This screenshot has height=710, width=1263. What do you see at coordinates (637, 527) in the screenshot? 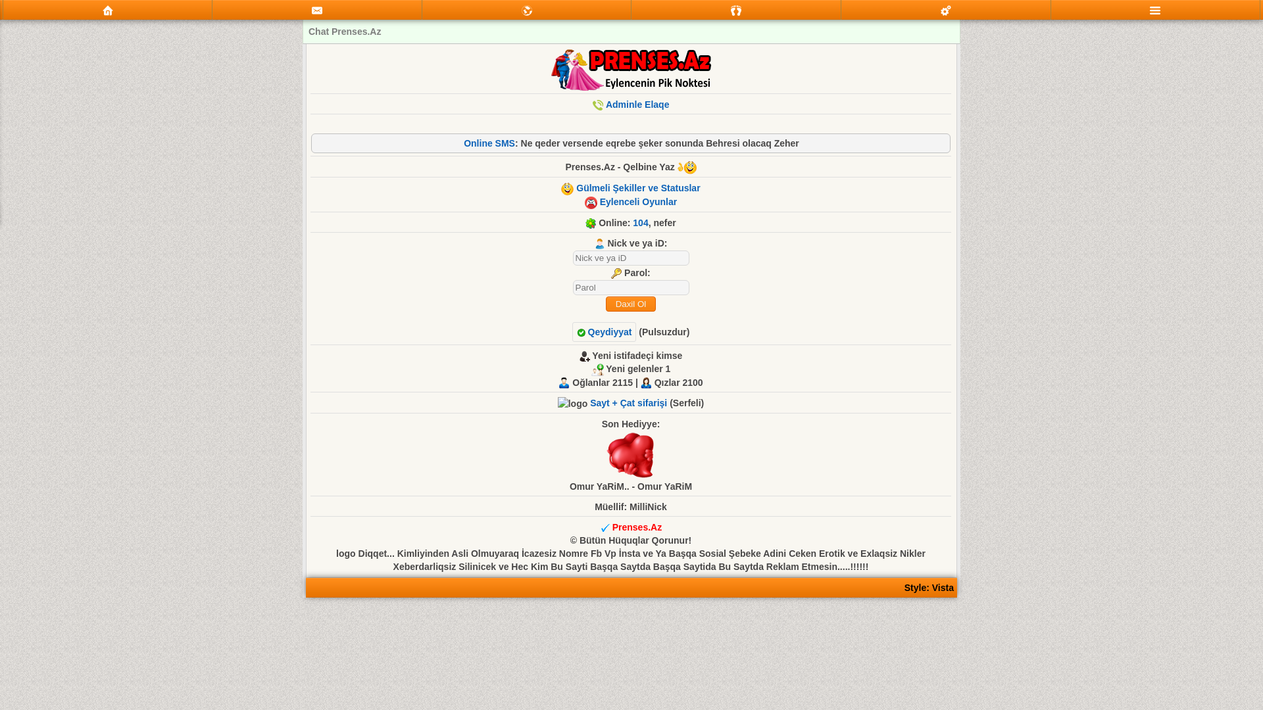
I see `Prenses.Az` at bounding box center [637, 527].